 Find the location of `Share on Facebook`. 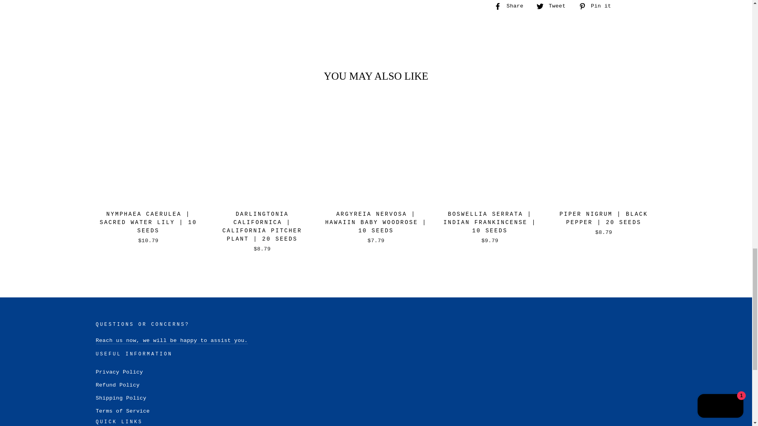

Share on Facebook is located at coordinates (512, 7).